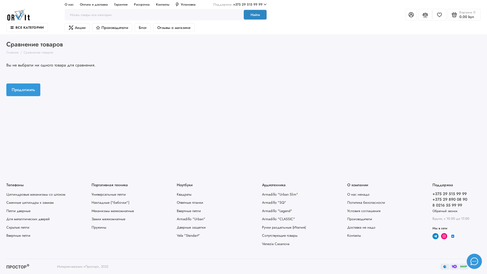 This screenshot has height=274, width=487. What do you see at coordinates (436, 236) in the screenshot?
I see `telegram` at bounding box center [436, 236].